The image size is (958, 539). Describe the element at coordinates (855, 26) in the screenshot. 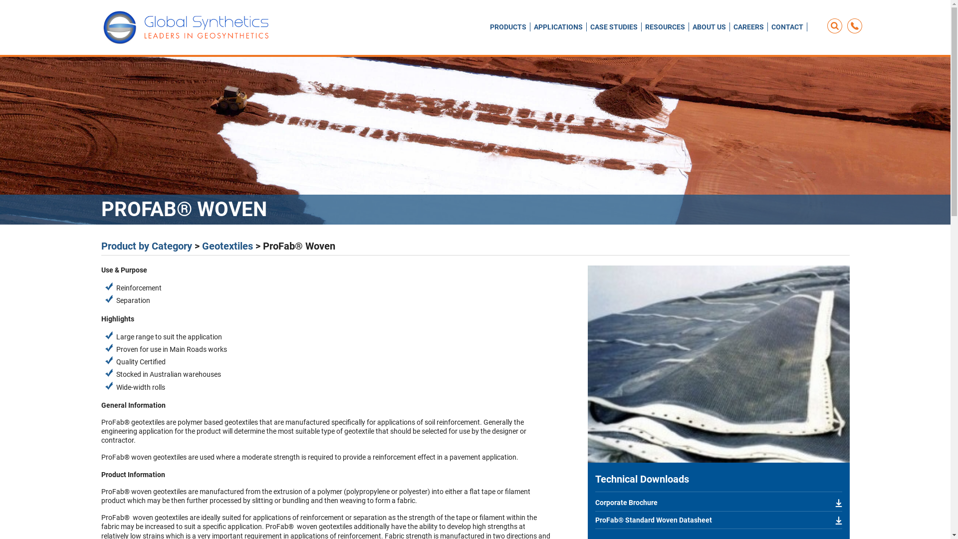

I see `Phone` at that location.